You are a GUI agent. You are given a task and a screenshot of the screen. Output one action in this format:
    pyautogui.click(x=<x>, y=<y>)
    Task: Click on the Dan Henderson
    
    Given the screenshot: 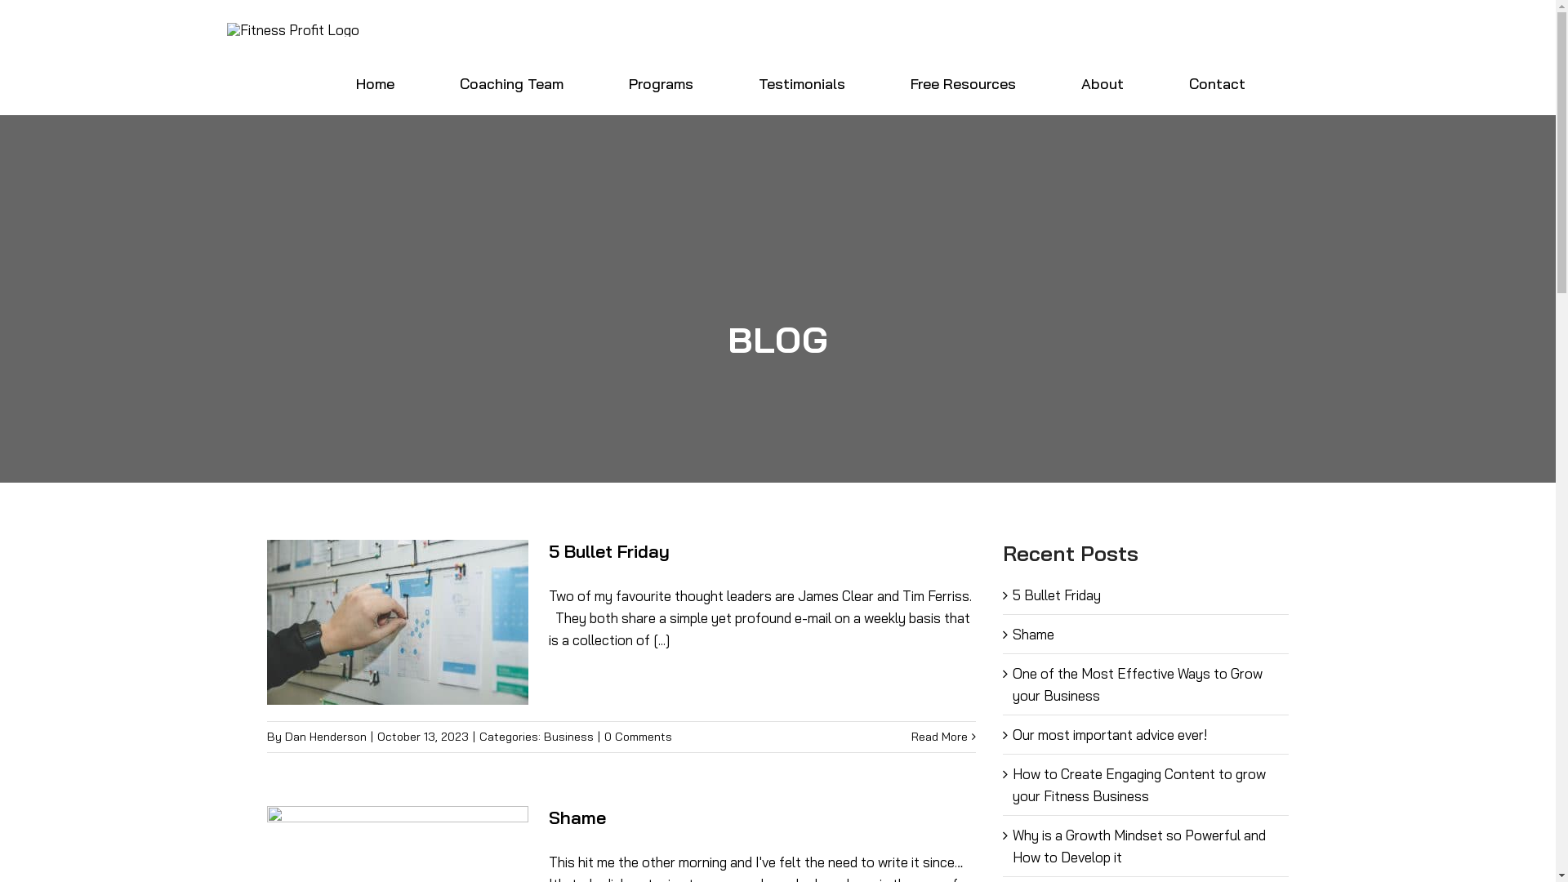 What is the action you would take?
    pyautogui.click(x=326, y=737)
    